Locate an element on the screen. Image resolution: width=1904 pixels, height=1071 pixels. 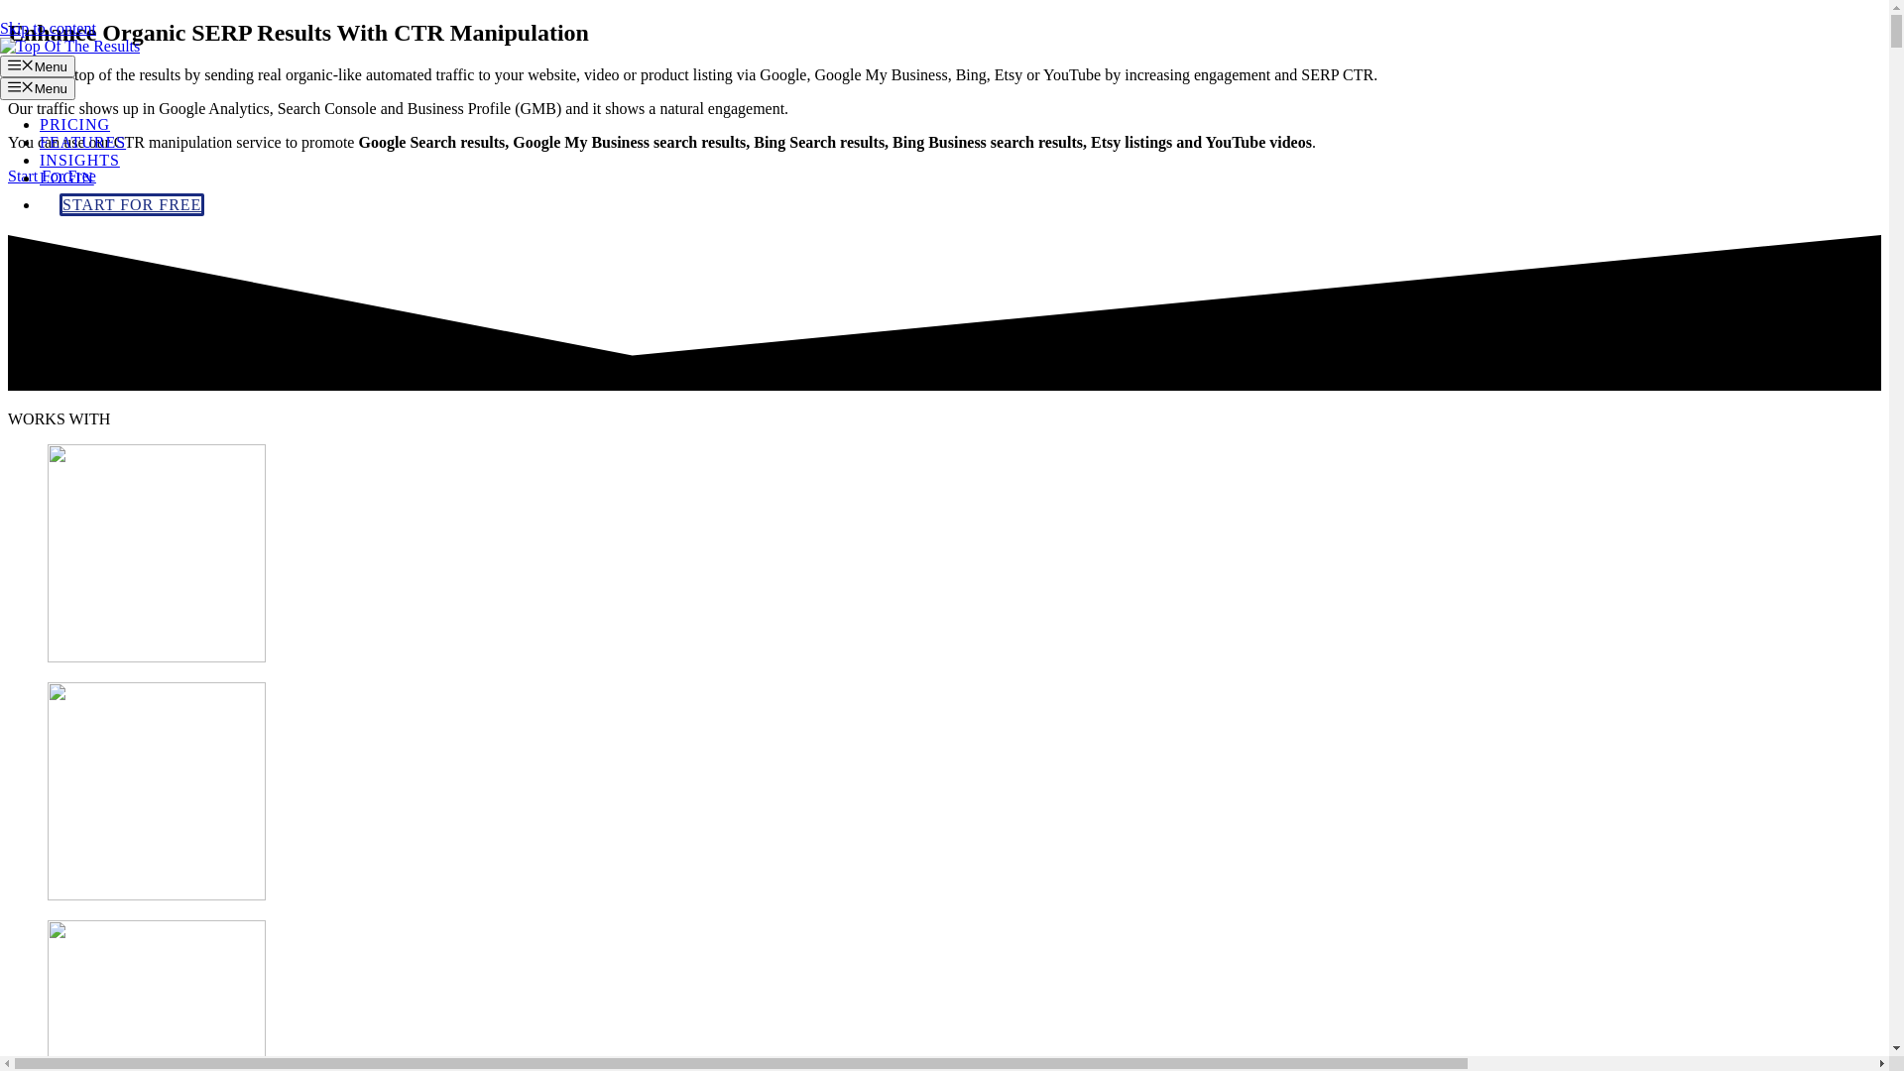
FEATURES is located at coordinates (83, 143).